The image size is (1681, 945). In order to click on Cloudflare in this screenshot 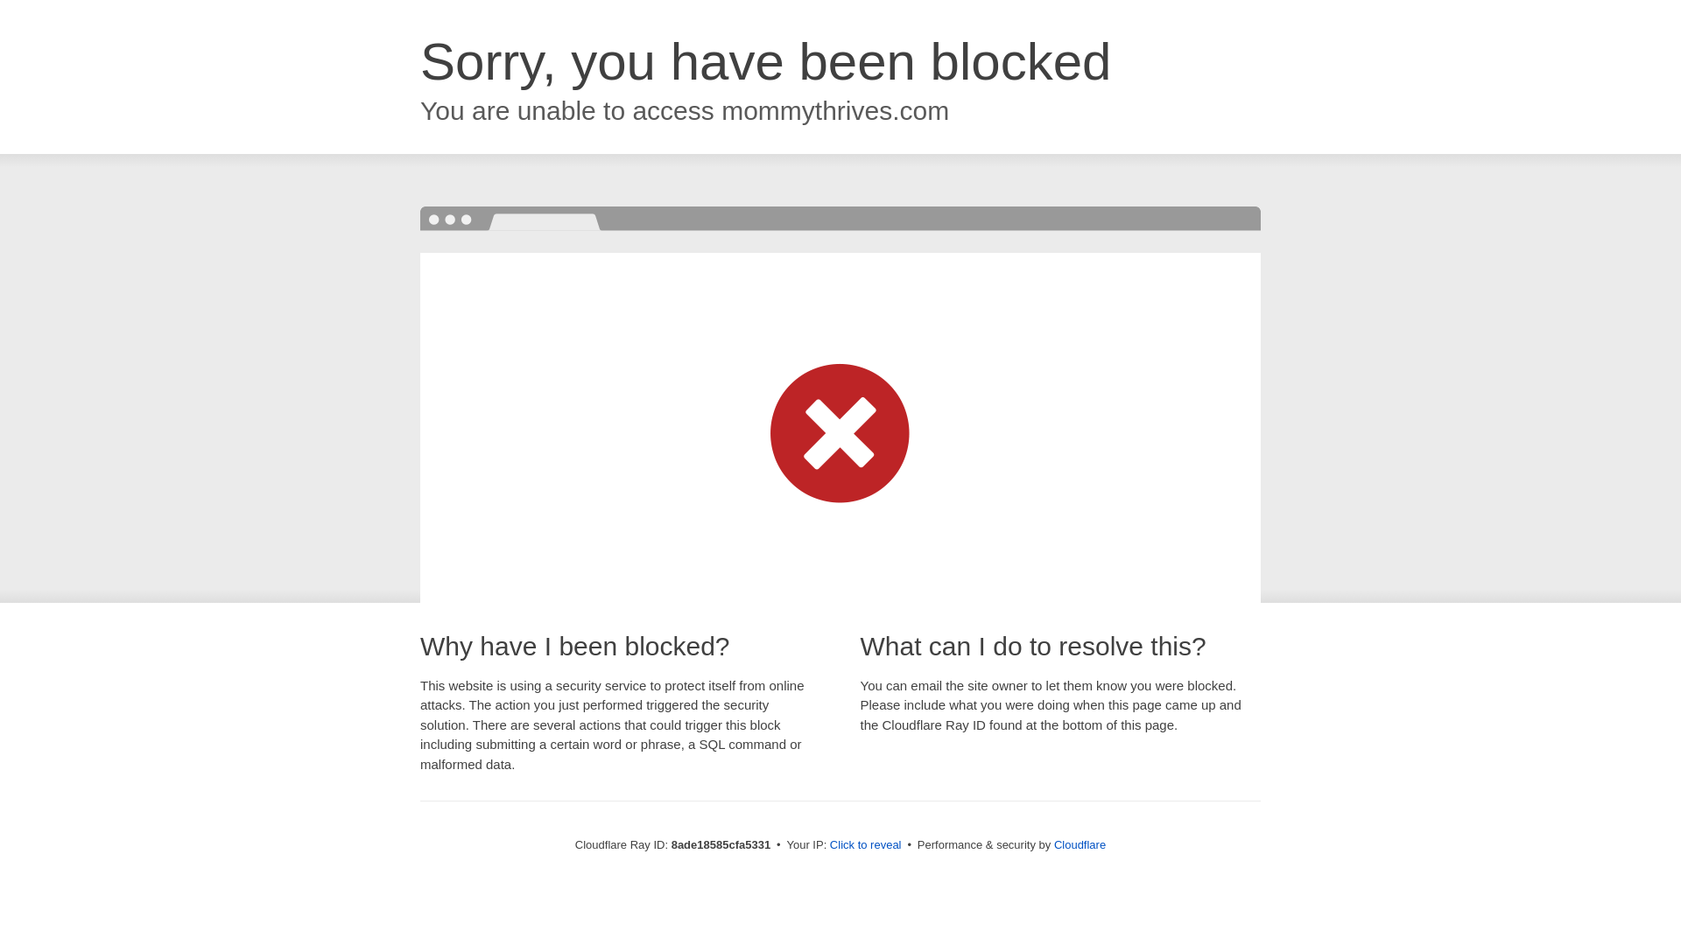, I will do `click(1080, 844)`.